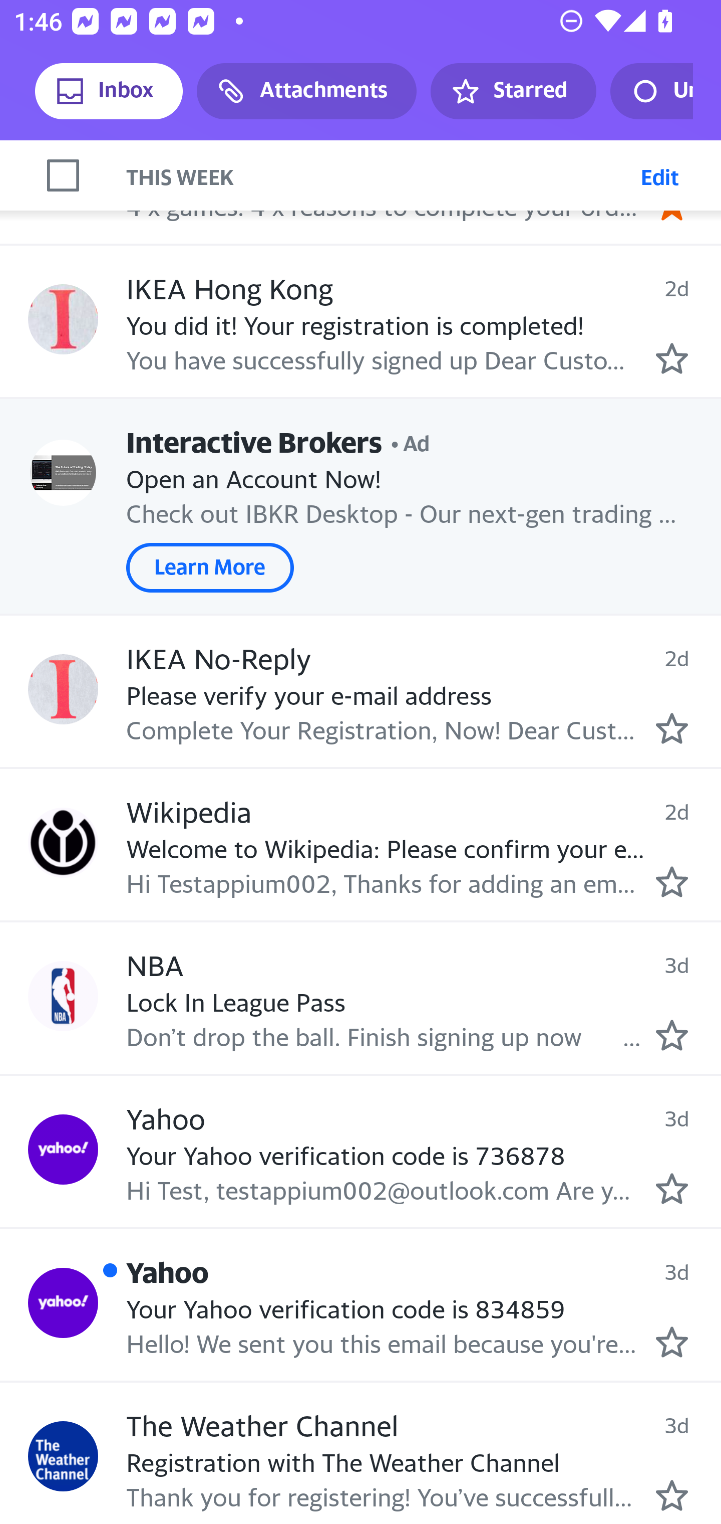 Image resolution: width=721 pixels, height=1524 pixels. What do you see at coordinates (63, 1149) in the screenshot?
I see `Profile
Yahoo` at bounding box center [63, 1149].